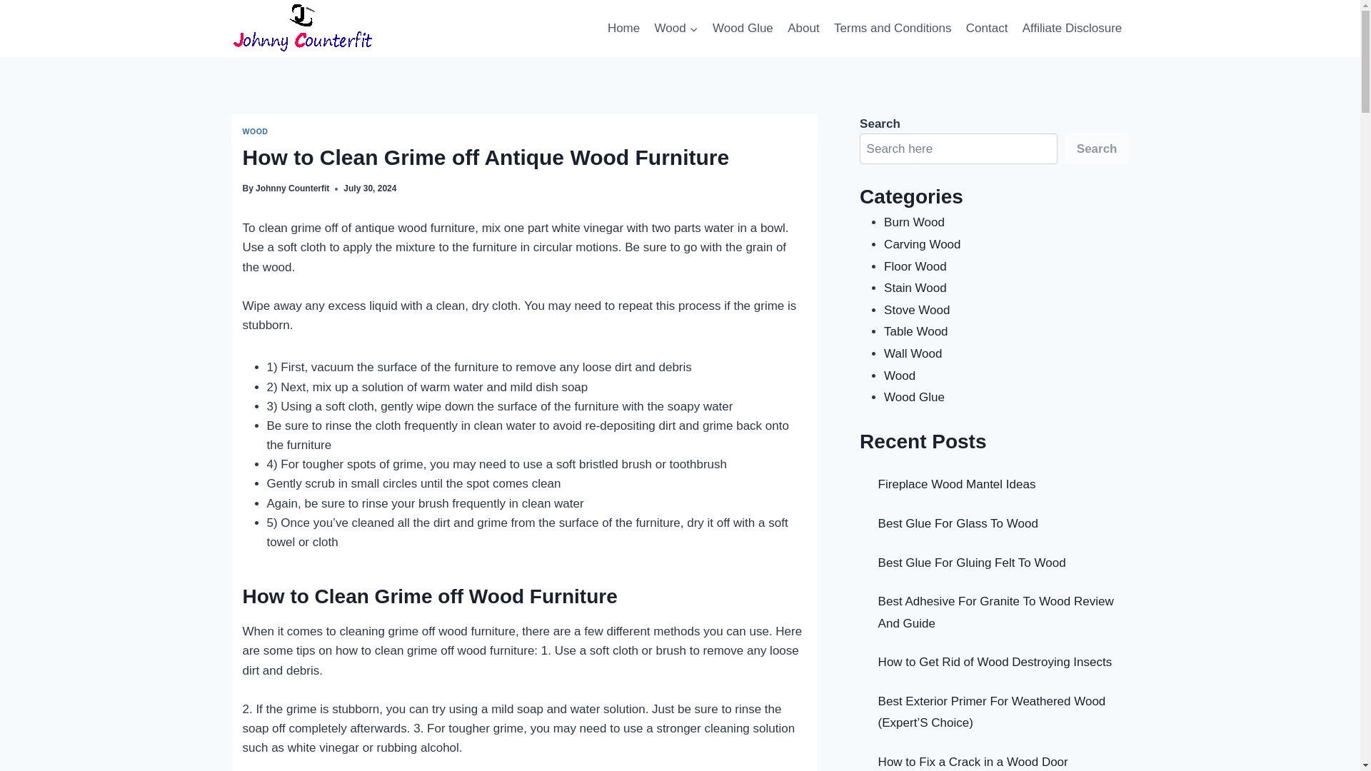 This screenshot has width=1371, height=771. I want to click on Home, so click(623, 29).